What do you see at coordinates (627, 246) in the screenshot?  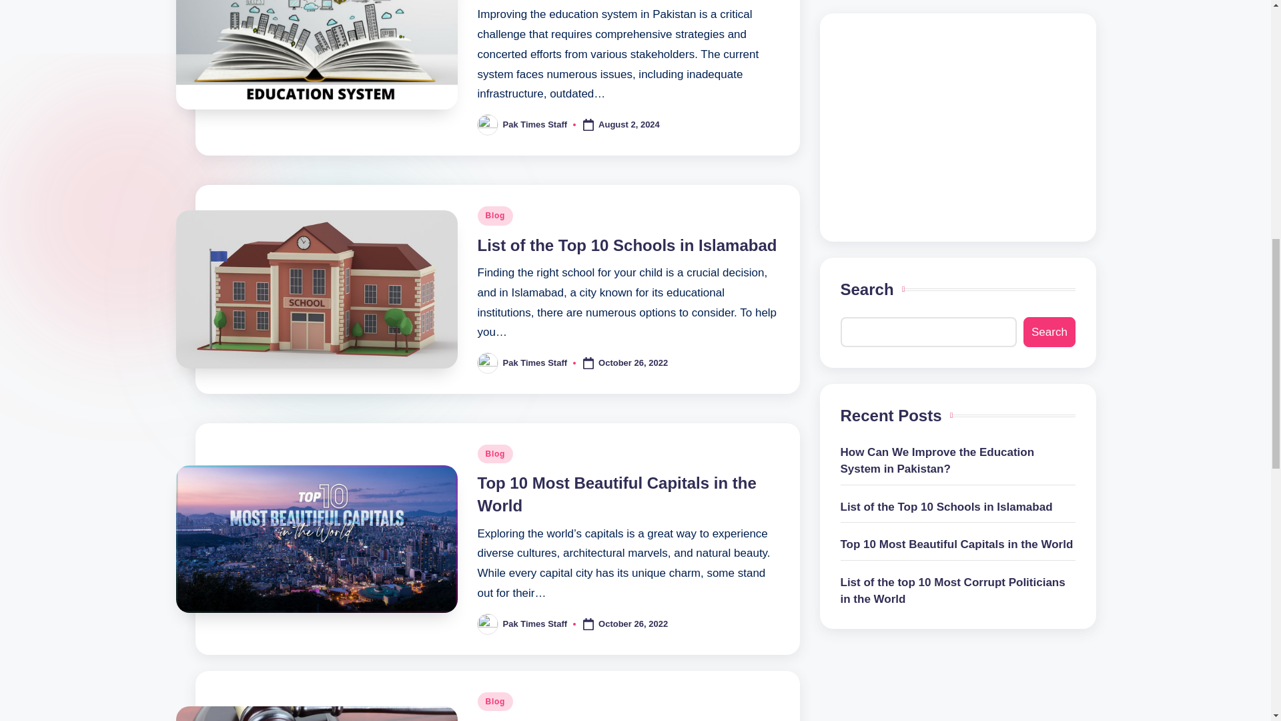 I see `List of the Top 10 Schools in Islamabad` at bounding box center [627, 246].